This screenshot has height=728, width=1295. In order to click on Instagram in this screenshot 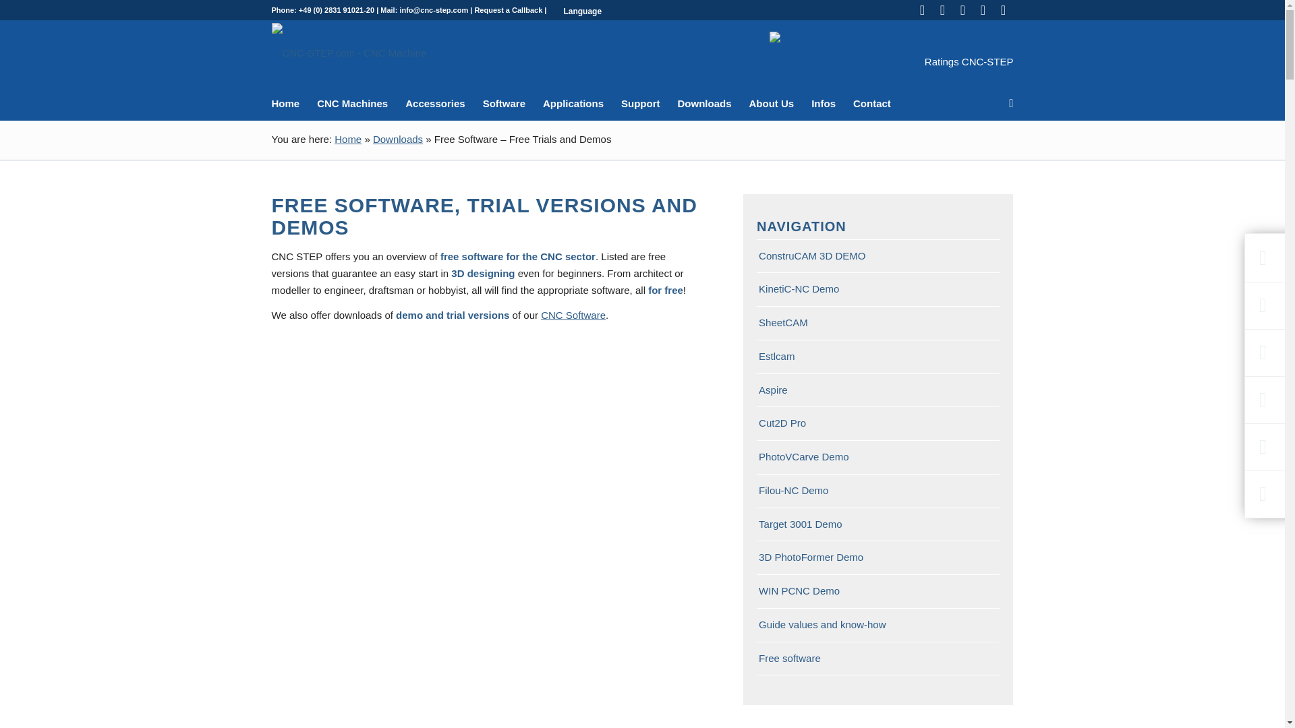, I will do `click(962, 10)`.